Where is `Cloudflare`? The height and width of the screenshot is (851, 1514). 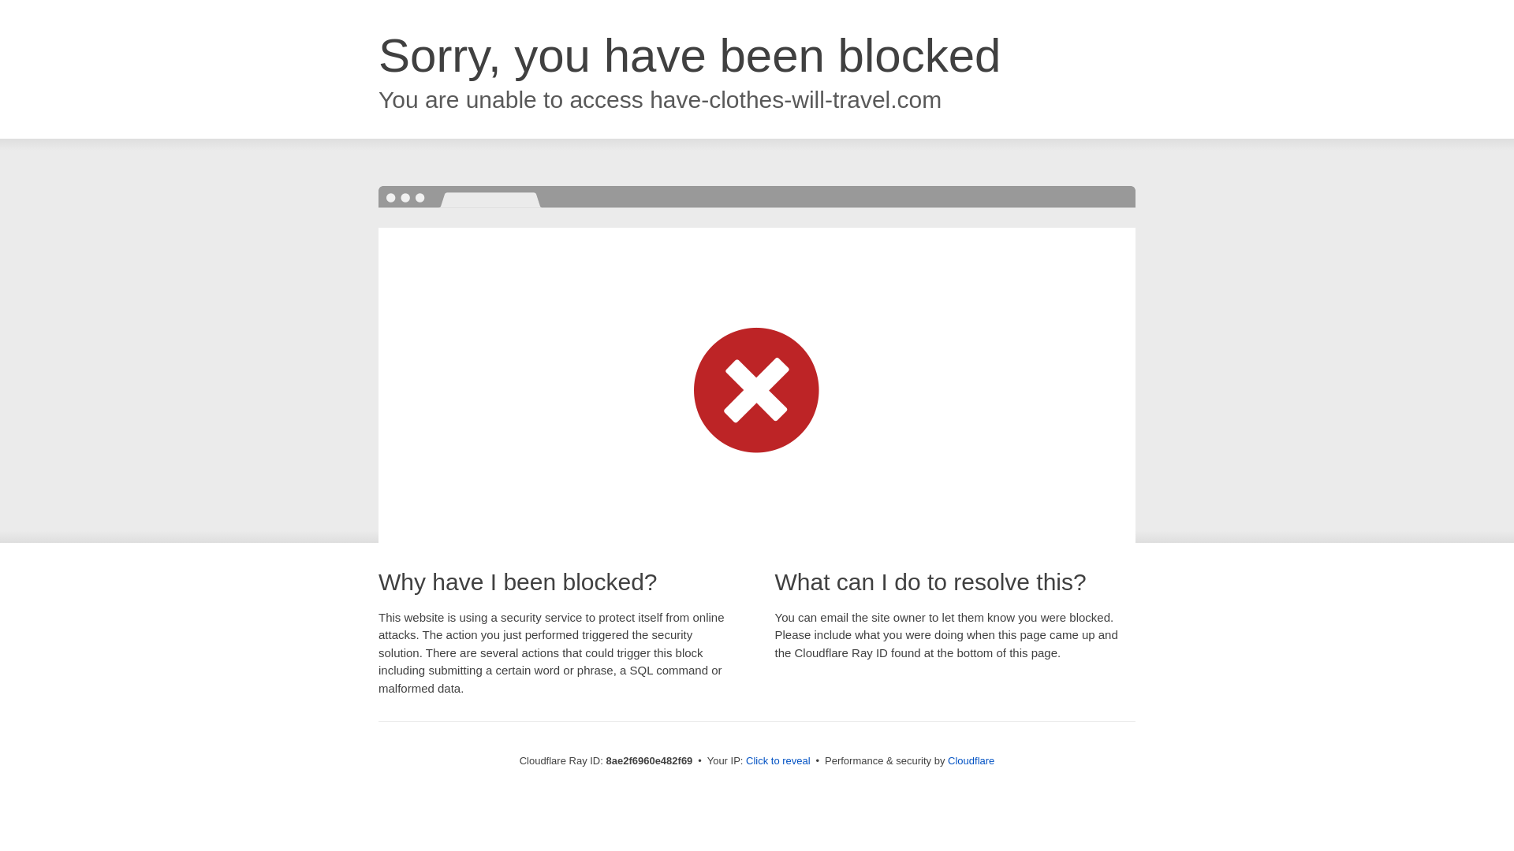 Cloudflare is located at coordinates (971, 760).